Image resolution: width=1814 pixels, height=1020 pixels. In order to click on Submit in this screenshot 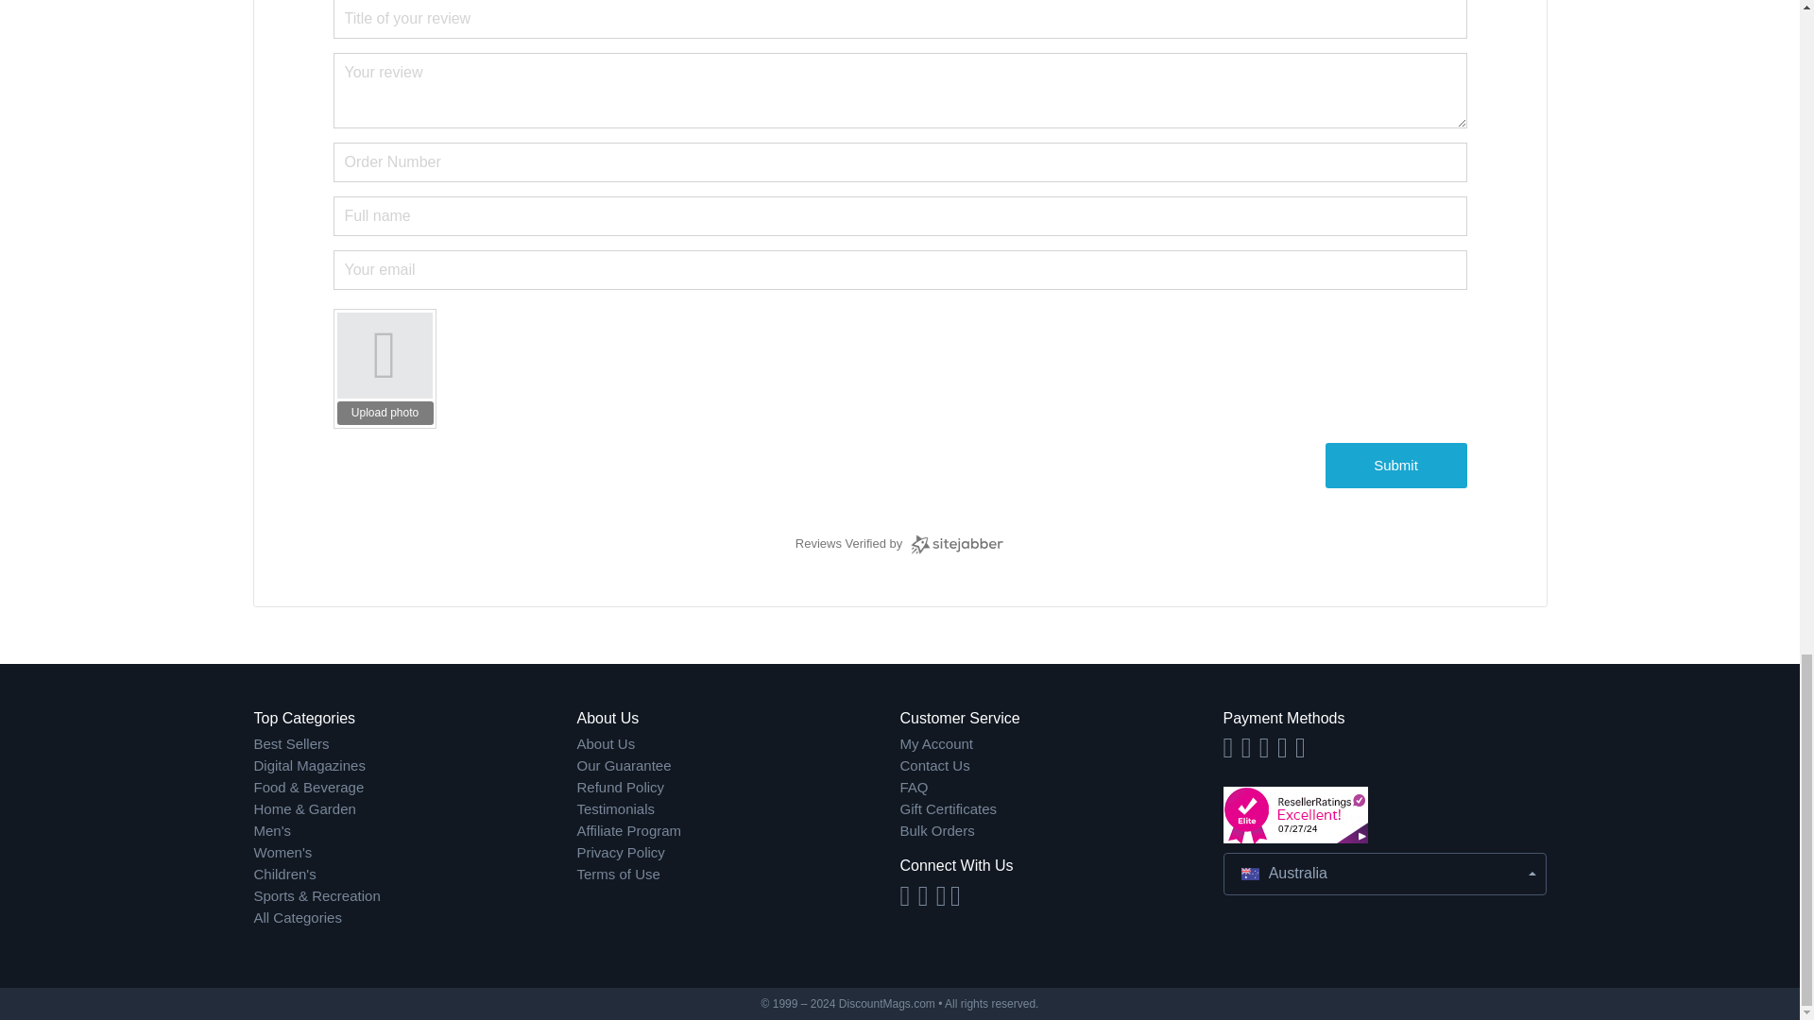, I will do `click(1395, 465)`.